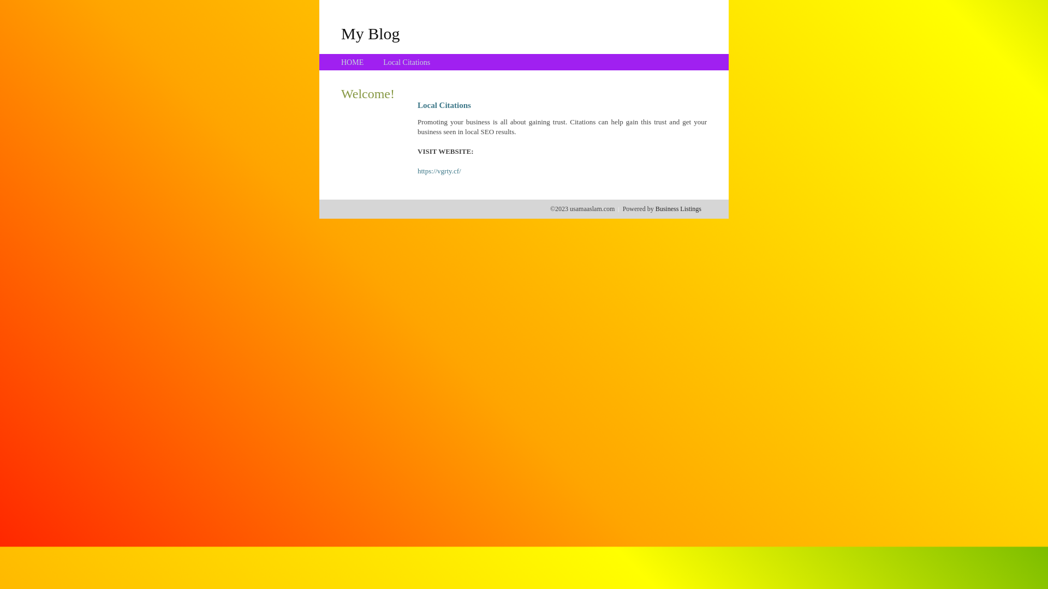 The image size is (1048, 589). I want to click on My Blog, so click(371, 33).